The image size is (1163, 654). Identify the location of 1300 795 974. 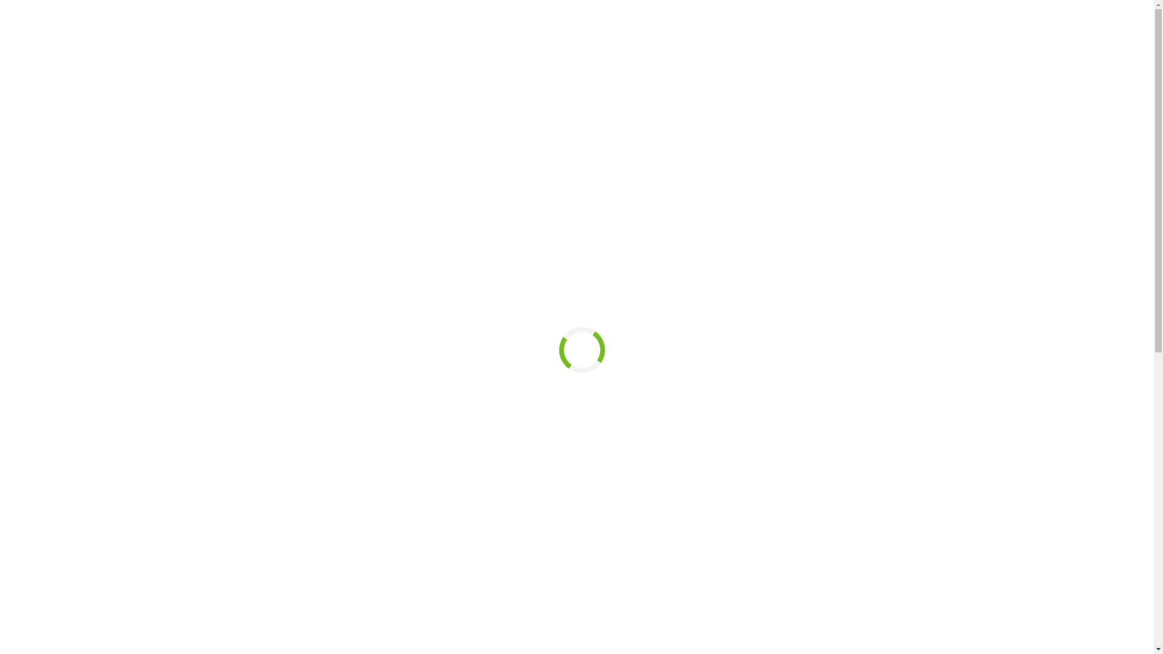
(31, 157).